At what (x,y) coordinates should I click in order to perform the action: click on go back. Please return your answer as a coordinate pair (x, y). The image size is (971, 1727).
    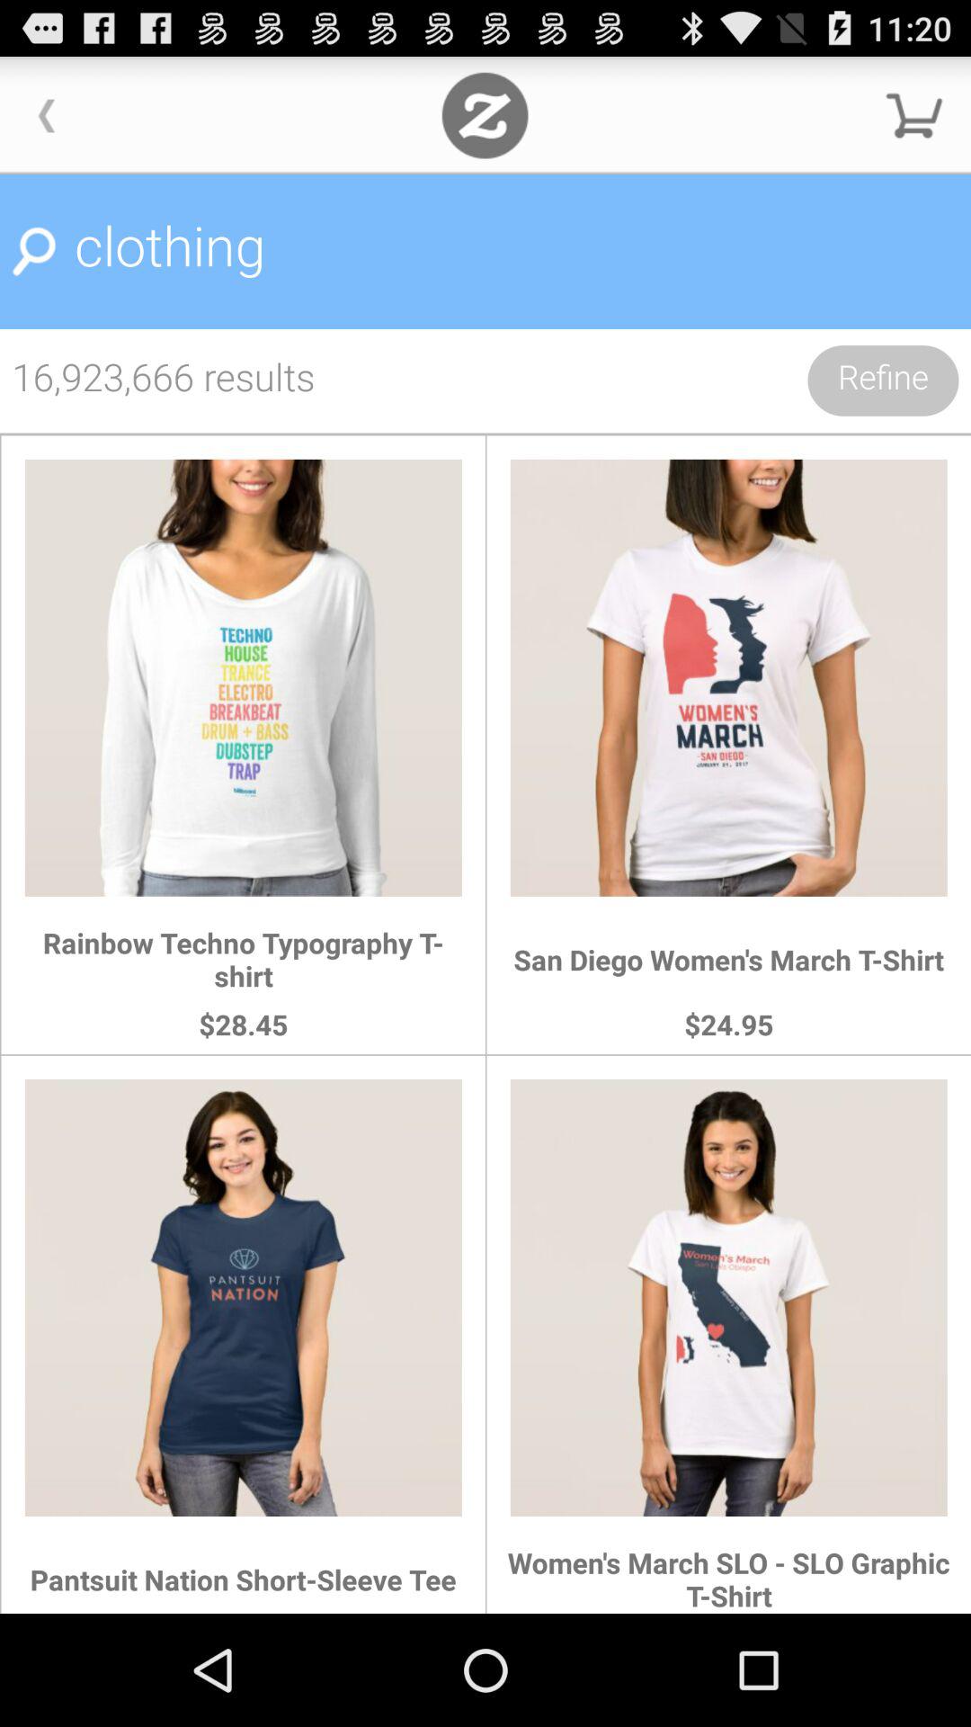
    Looking at the image, I should click on (47, 115).